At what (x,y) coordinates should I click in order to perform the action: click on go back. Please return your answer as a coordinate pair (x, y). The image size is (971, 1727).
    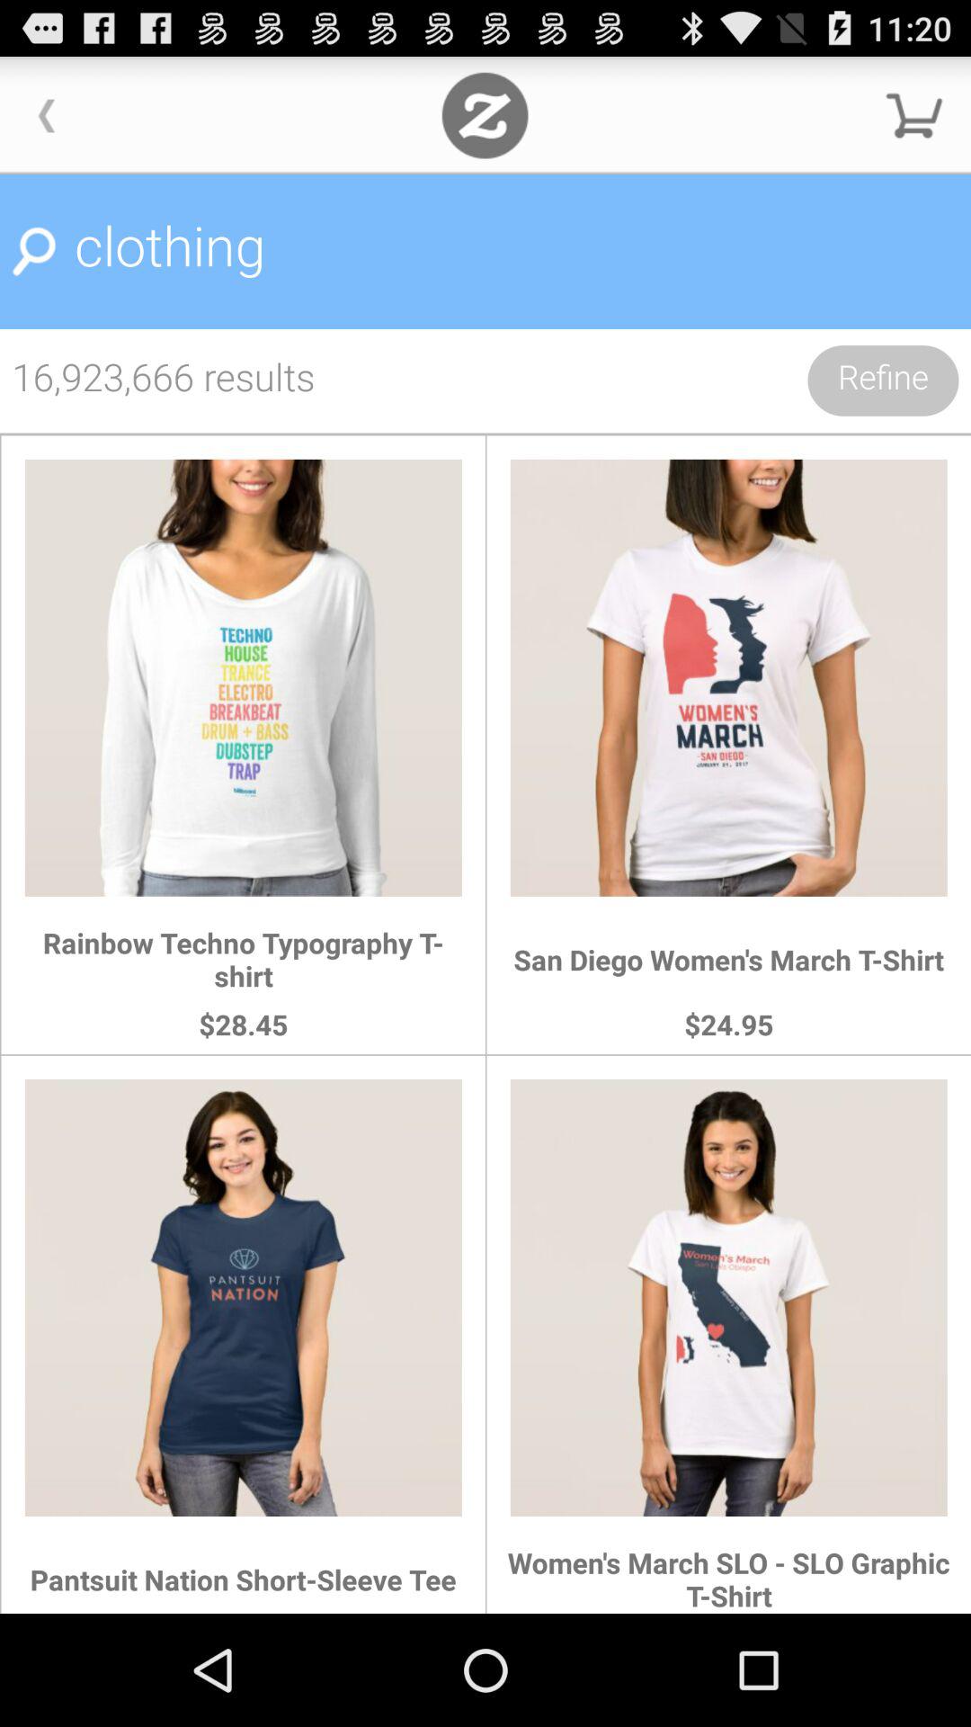
    Looking at the image, I should click on (47, 115).